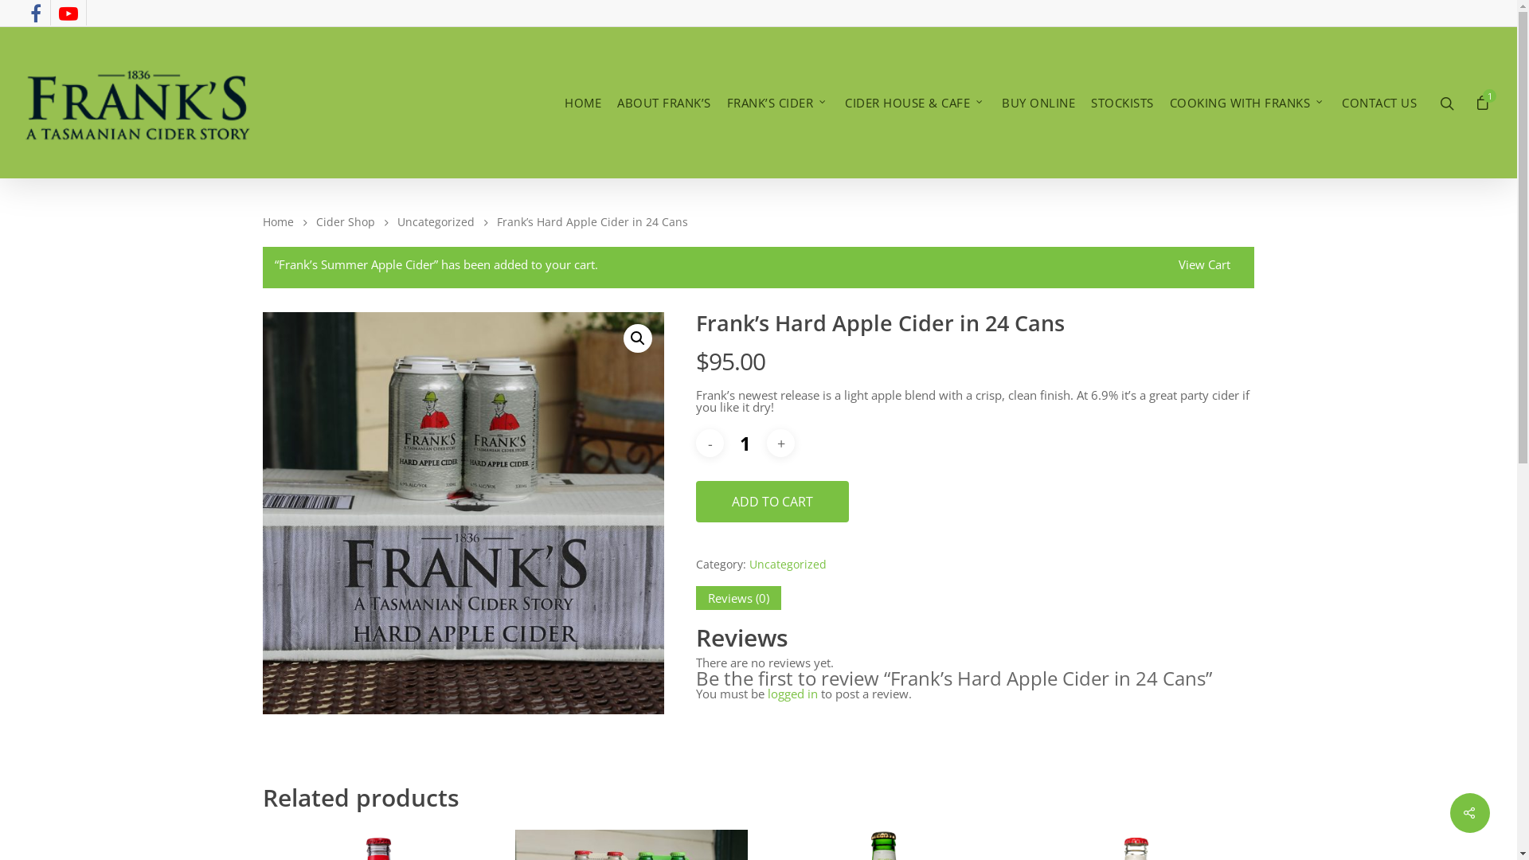 This screenshot has height=860, width=1529. What do you see at coordinates (772, 502) in the screenshot?
I see `ADD TO CART` at bounding box center [772, 502].